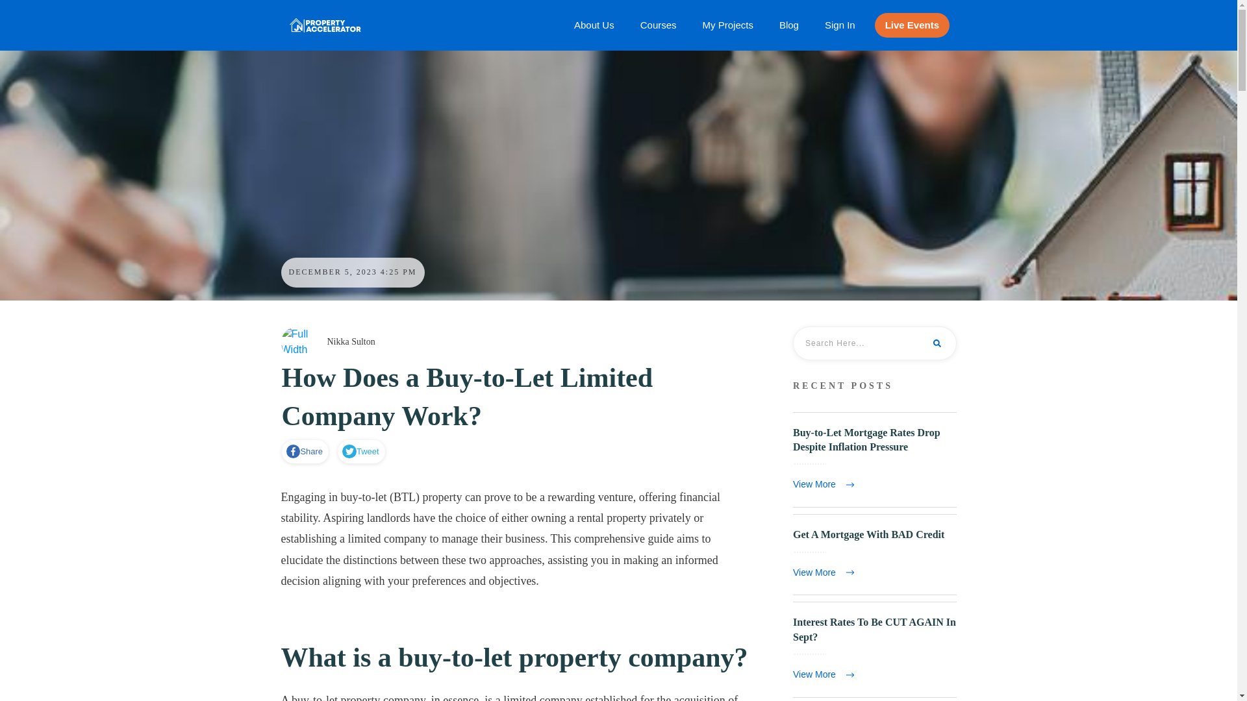 Image resolution: width=1247 pixels, height=701 pixels. I want to click on Interest Rates To Be CUT AGAIN In Sept?, so click(874, 630).